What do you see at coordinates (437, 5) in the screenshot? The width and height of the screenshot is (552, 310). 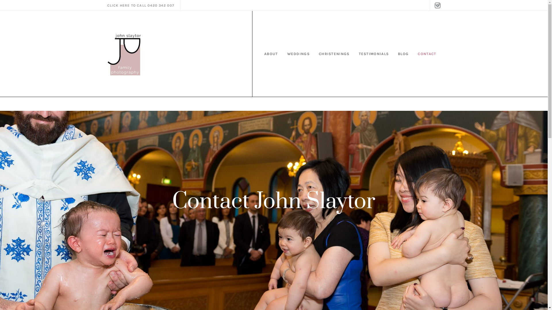 I see `Instagram` at bounding box center [437, 5].